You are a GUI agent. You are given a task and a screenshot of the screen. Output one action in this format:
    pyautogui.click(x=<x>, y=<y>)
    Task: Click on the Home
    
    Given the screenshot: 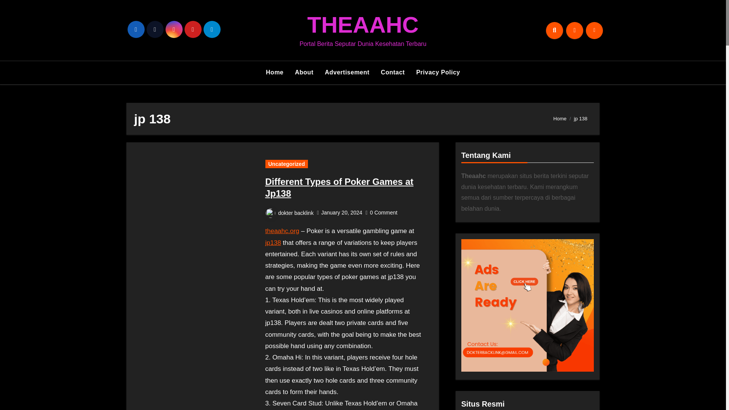 What is the action you would take?
    pyautogui.click(x=274, y=72)
    